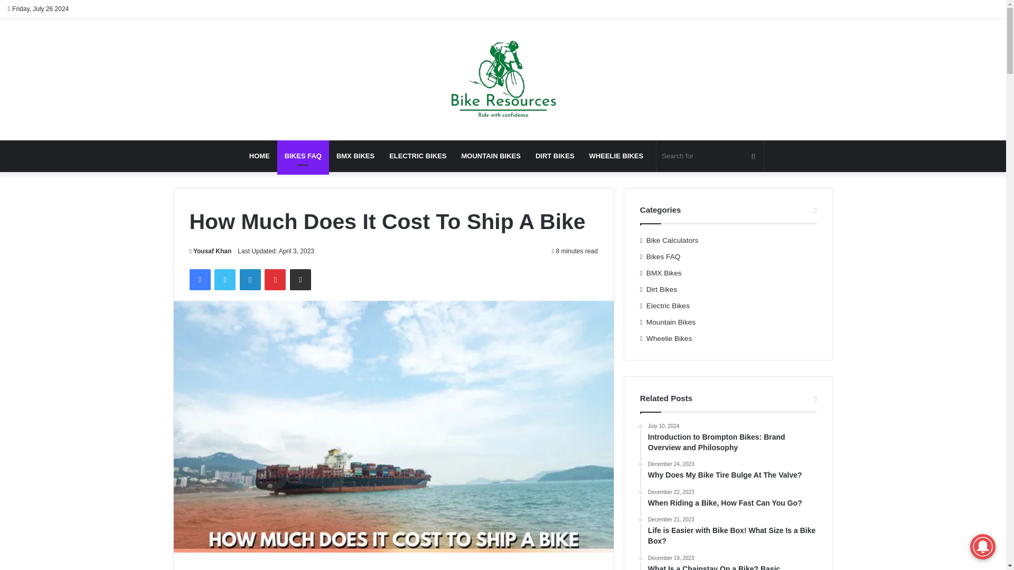 The height and width of the screenshot is (570, 1014). What do you see at coordinates (224, 279) in the screenshot?
I see `Twitter` at bounding box center [224, 279].